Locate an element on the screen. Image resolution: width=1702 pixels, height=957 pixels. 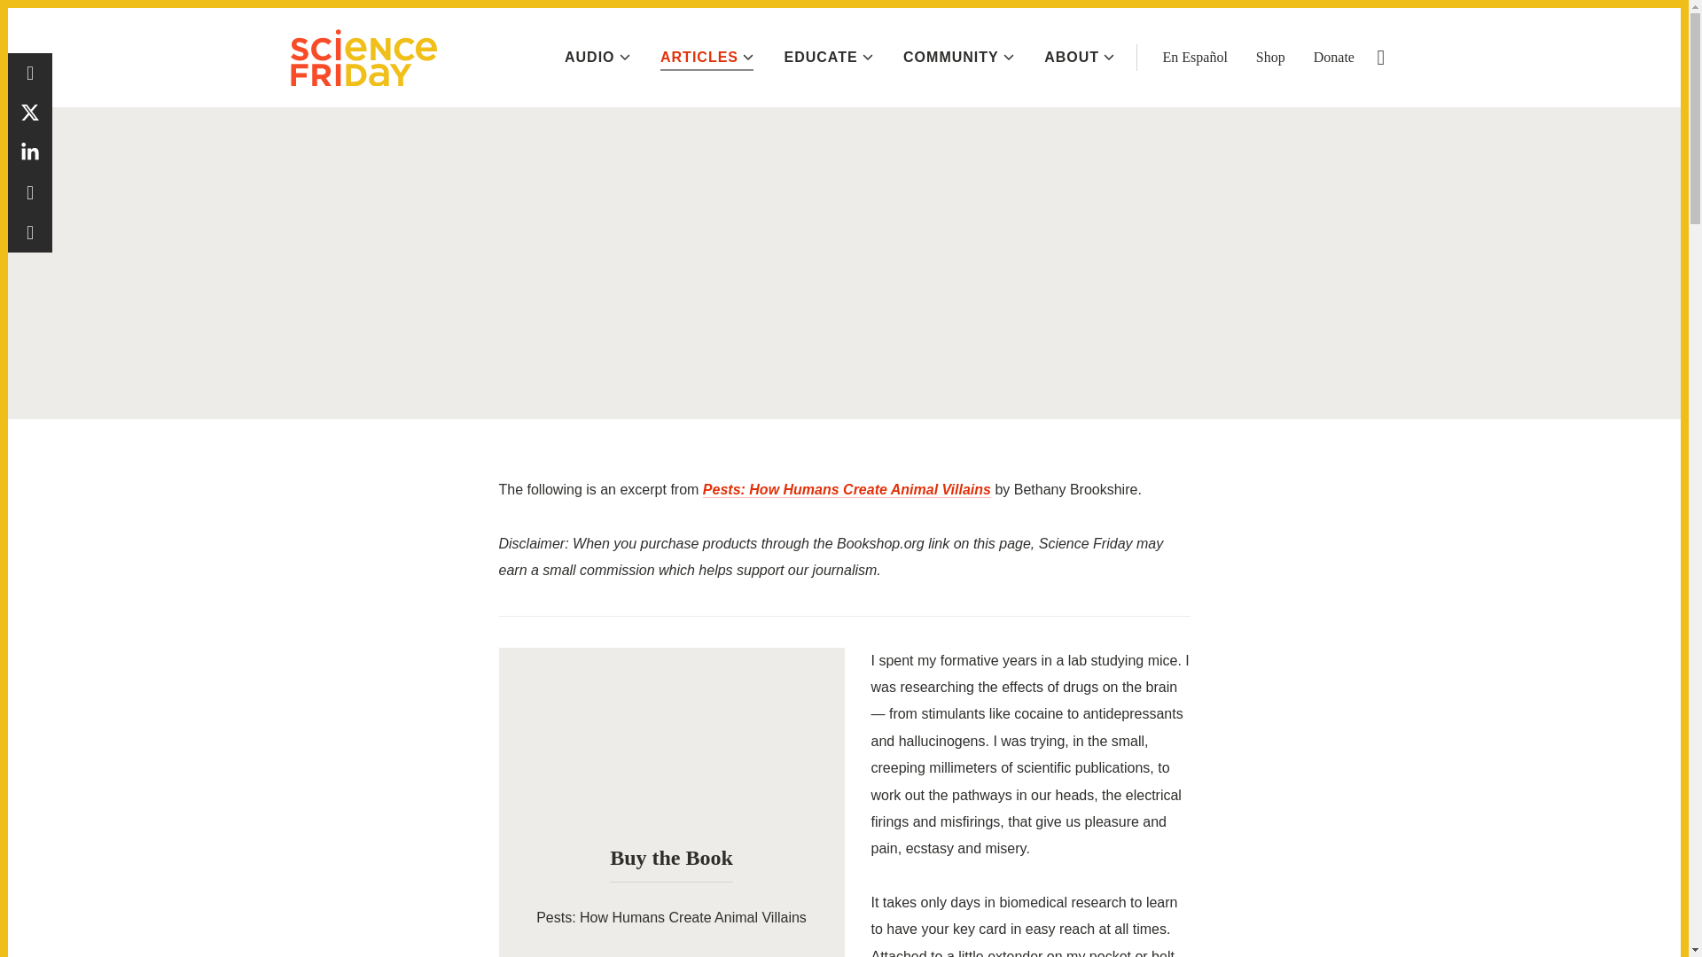
Facebook is located at coordinates (30, 73).